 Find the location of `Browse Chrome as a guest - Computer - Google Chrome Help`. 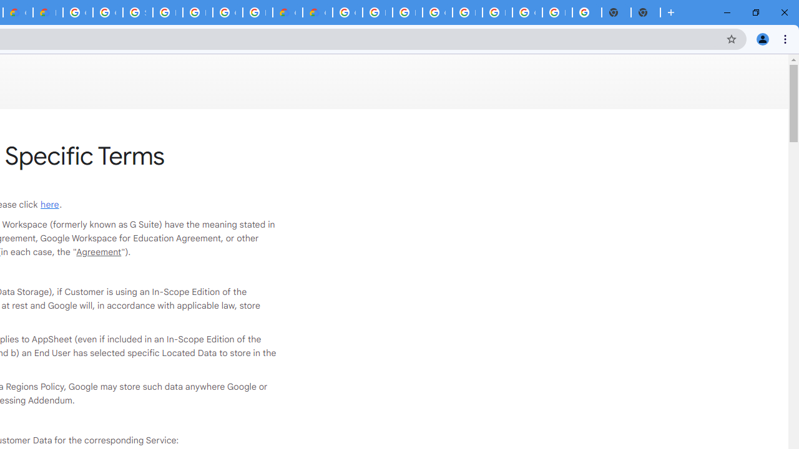

Browse Chrome as a guest - Computer - Google Chrome Help is located at coordinates (407, 12).